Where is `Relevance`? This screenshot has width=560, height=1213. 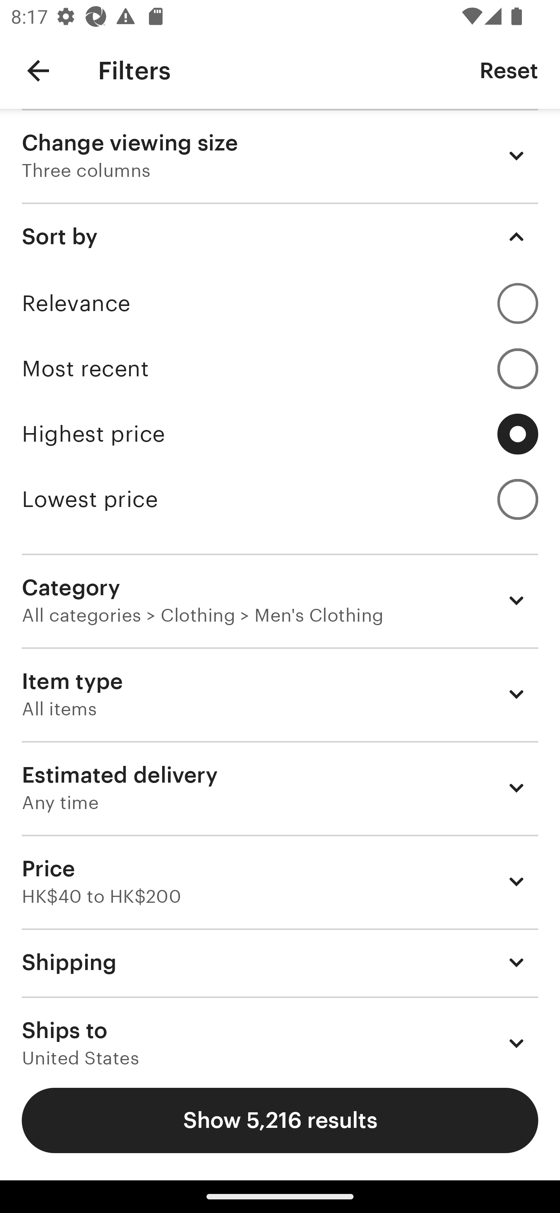 Relevance is located at coordinates (280, 303).